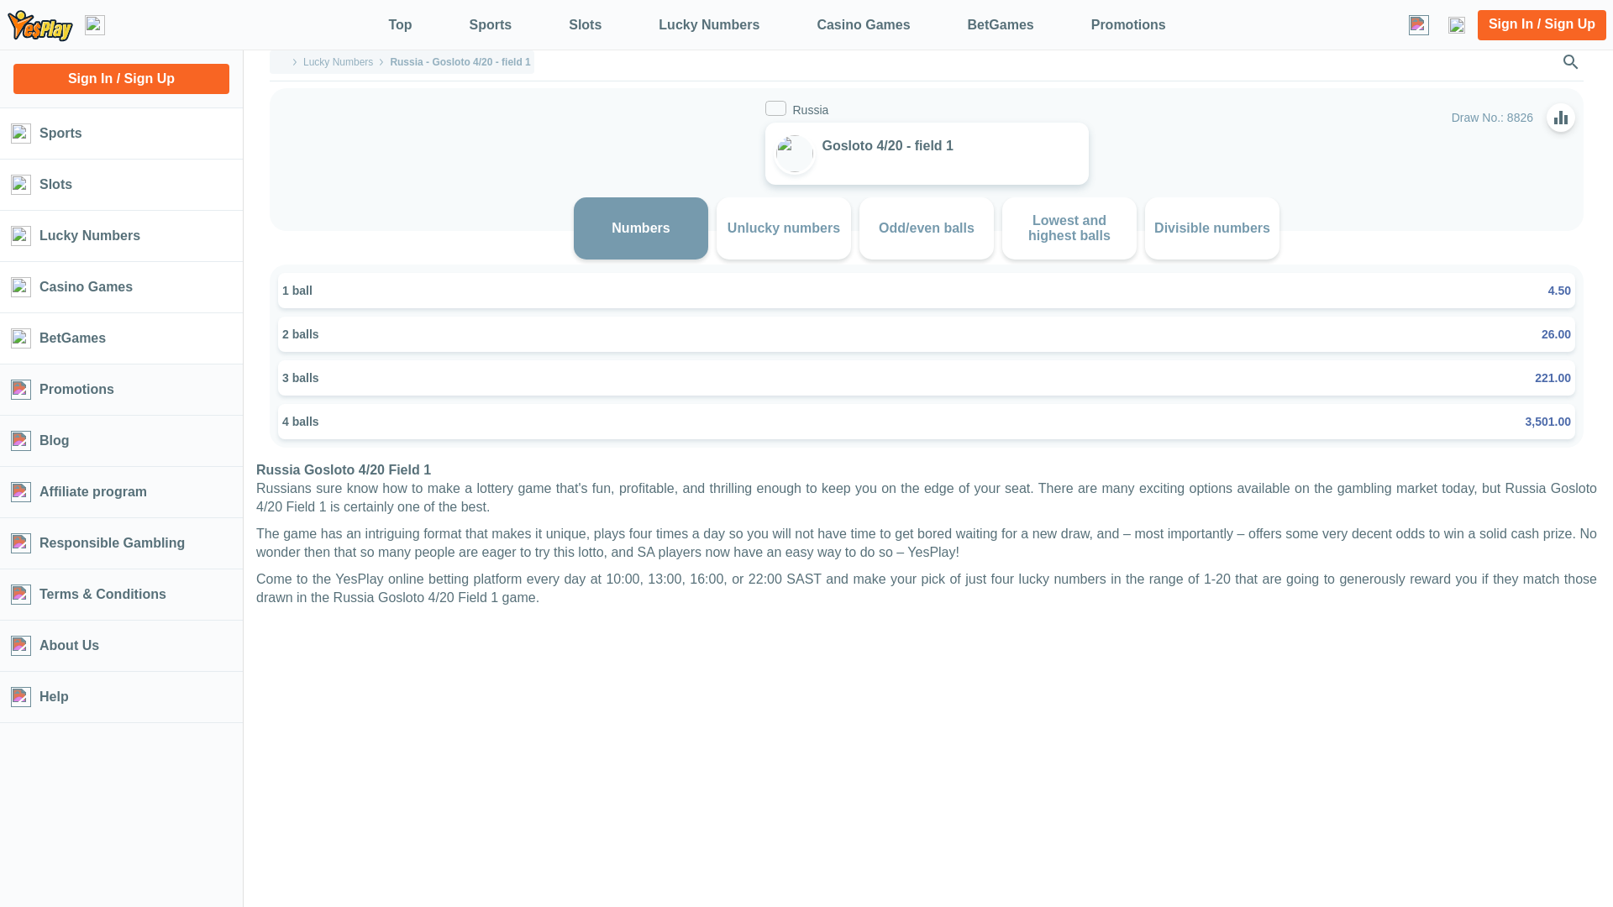 This screenshot has width=1613, height=907. Describe the element at coordinates (688, 25) in the screenshot. I see `Lucky Numbers` at that location.